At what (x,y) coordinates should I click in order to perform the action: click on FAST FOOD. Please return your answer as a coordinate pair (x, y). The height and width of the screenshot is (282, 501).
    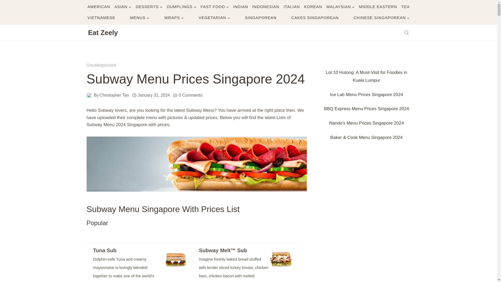
    Looking at the image, I should click on (214, 7).